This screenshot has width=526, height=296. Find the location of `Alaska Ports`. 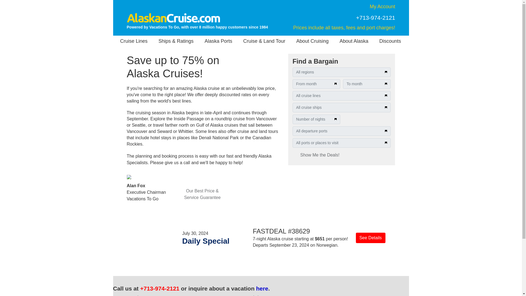

Alaska Ports is located at coordinates (218, 41).